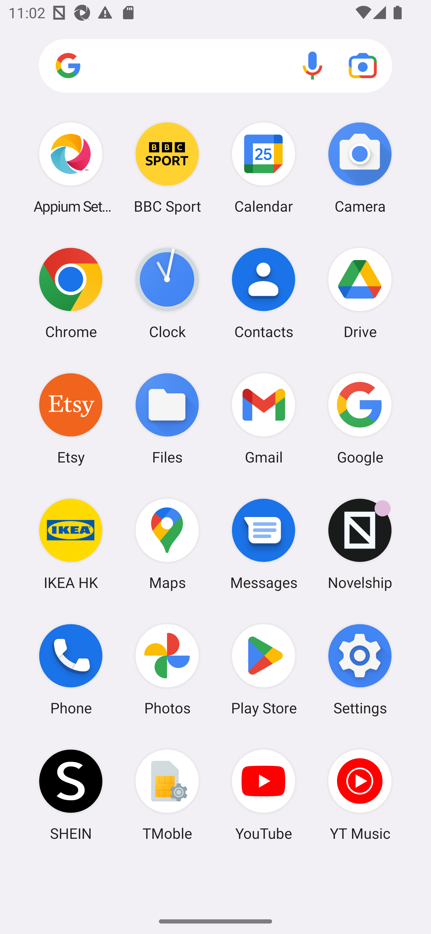 The image size is (431, 934). Describe the element at coordinates (264, 670) in the screenshot. I see `Play Store` at that location.